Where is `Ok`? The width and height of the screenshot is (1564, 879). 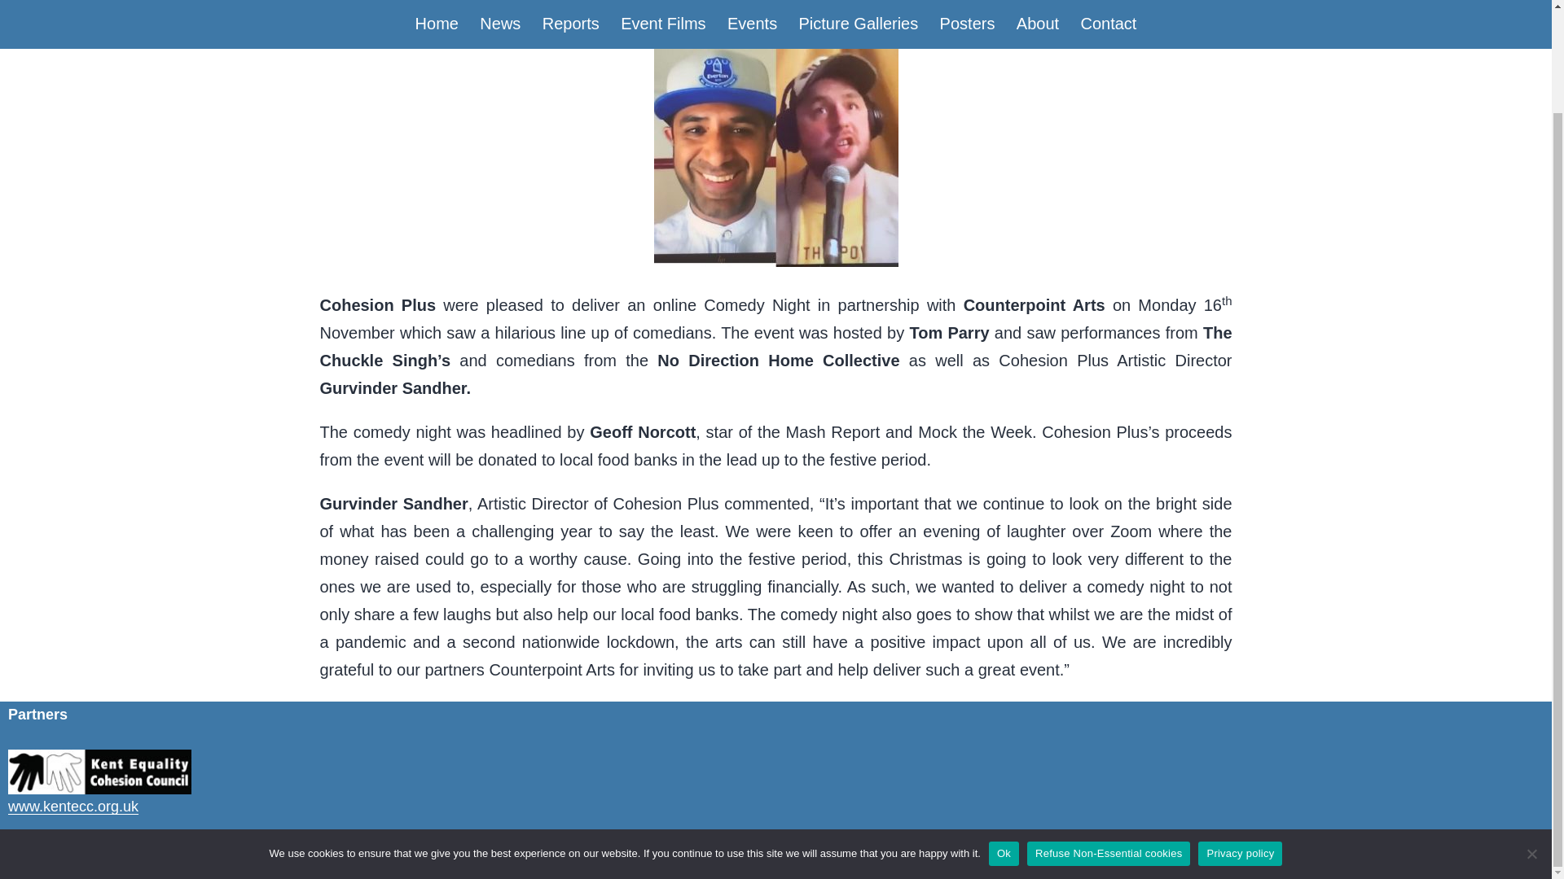 Ok is located at coordinates (1004, 736).